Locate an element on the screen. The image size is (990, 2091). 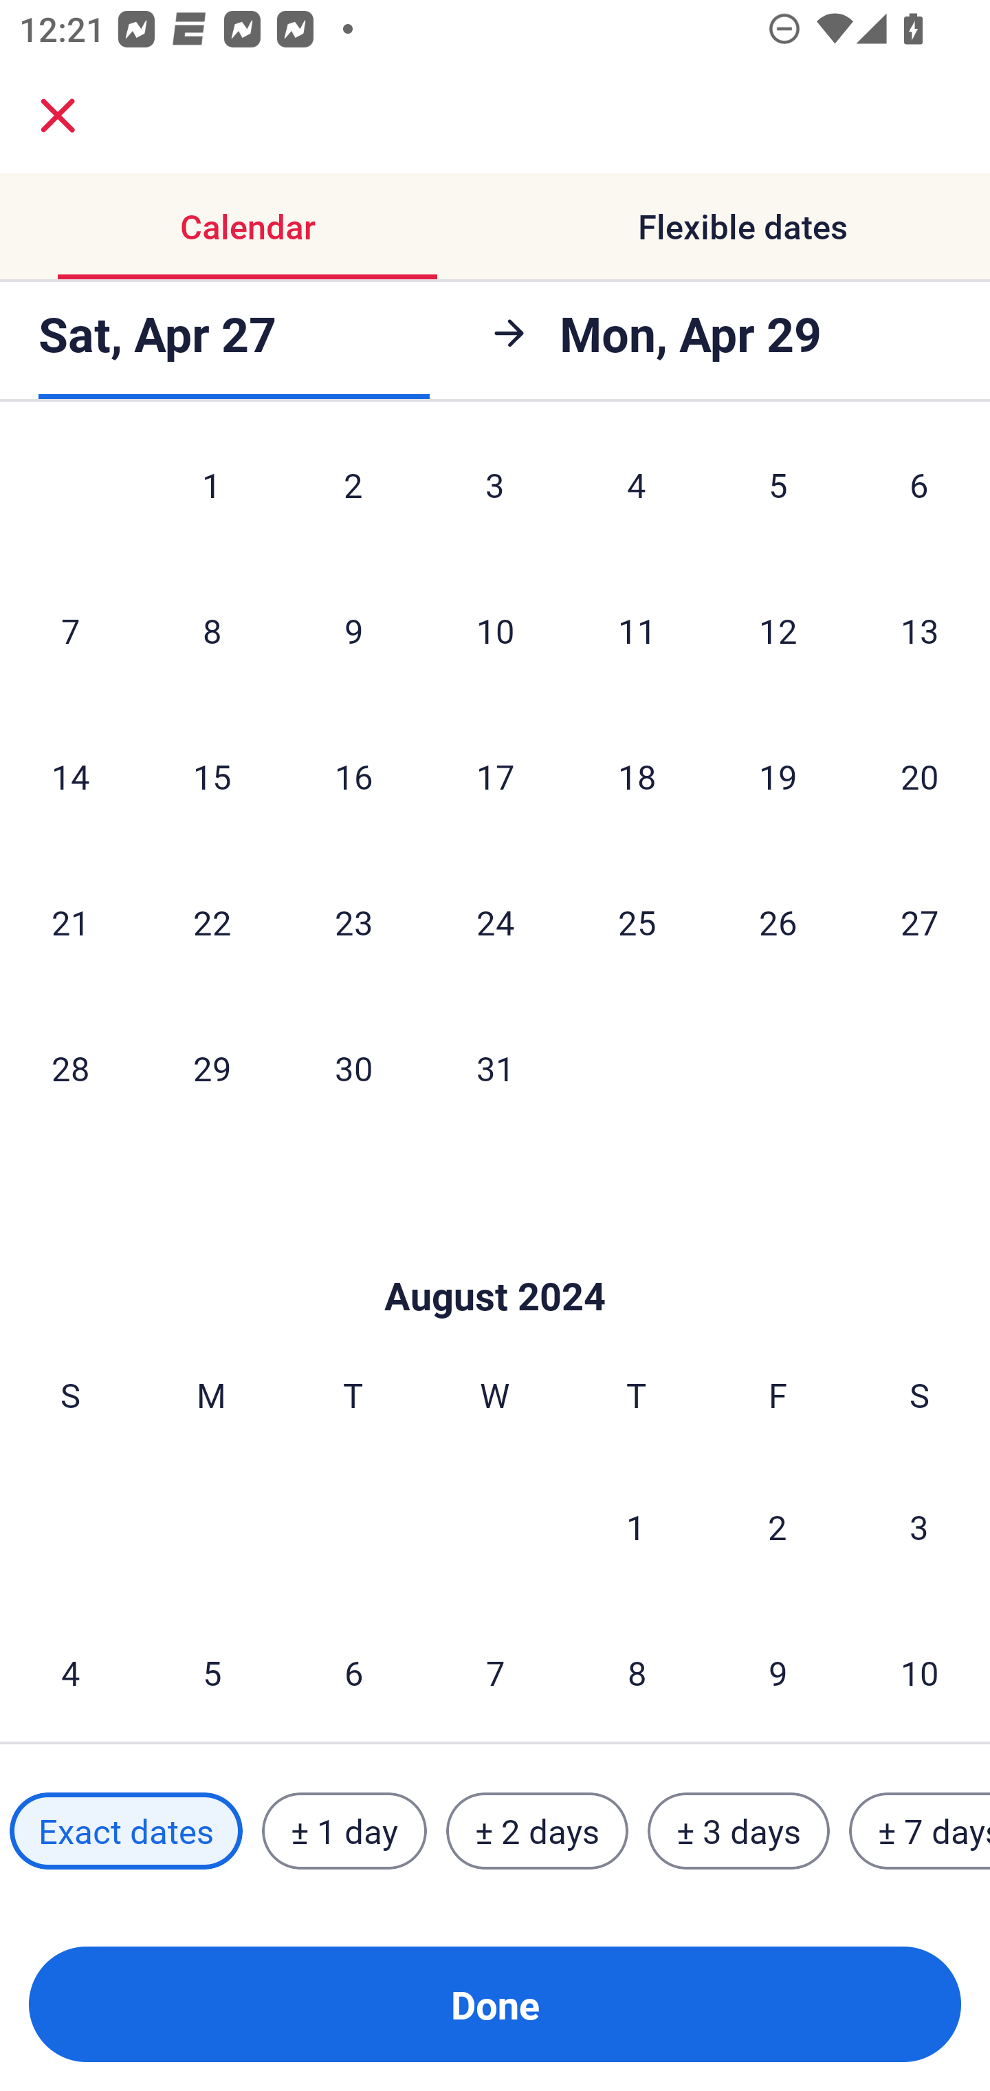
Done is located at coordinates (495, 2004).